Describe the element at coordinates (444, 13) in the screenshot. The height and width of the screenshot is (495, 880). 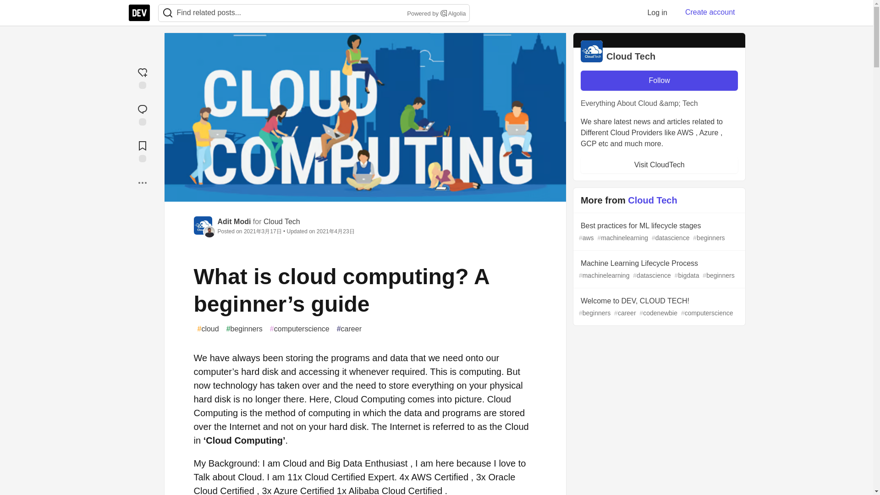
I see `Search` at that location.